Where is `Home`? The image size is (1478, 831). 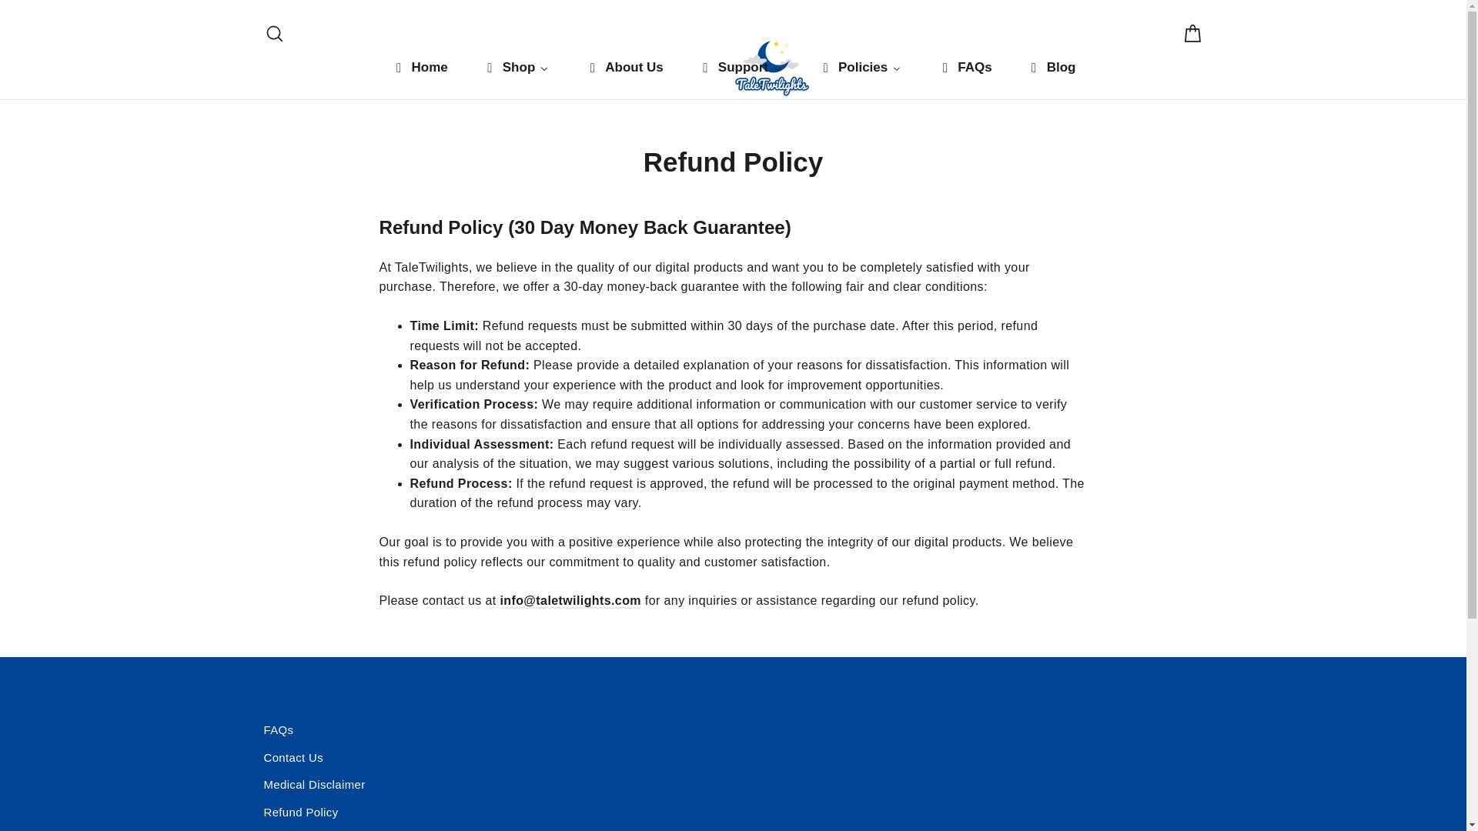
Home is located at coordinates (274, 34).